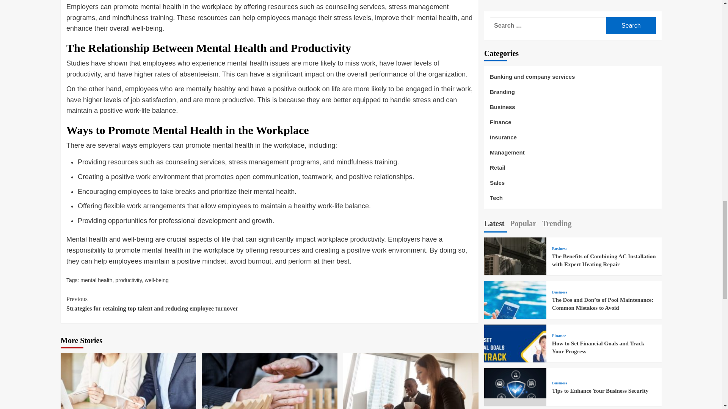  Describe the element at coordinates (96, 280) in the screenshot. I see `mental health` at that location.